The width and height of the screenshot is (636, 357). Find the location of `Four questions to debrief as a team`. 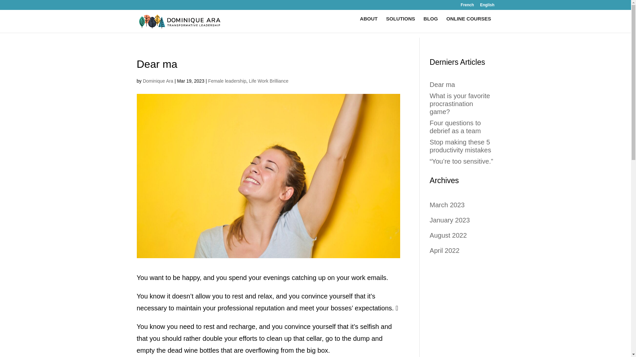

Four questions to debrief as a team is located at coordinates (455, 127).